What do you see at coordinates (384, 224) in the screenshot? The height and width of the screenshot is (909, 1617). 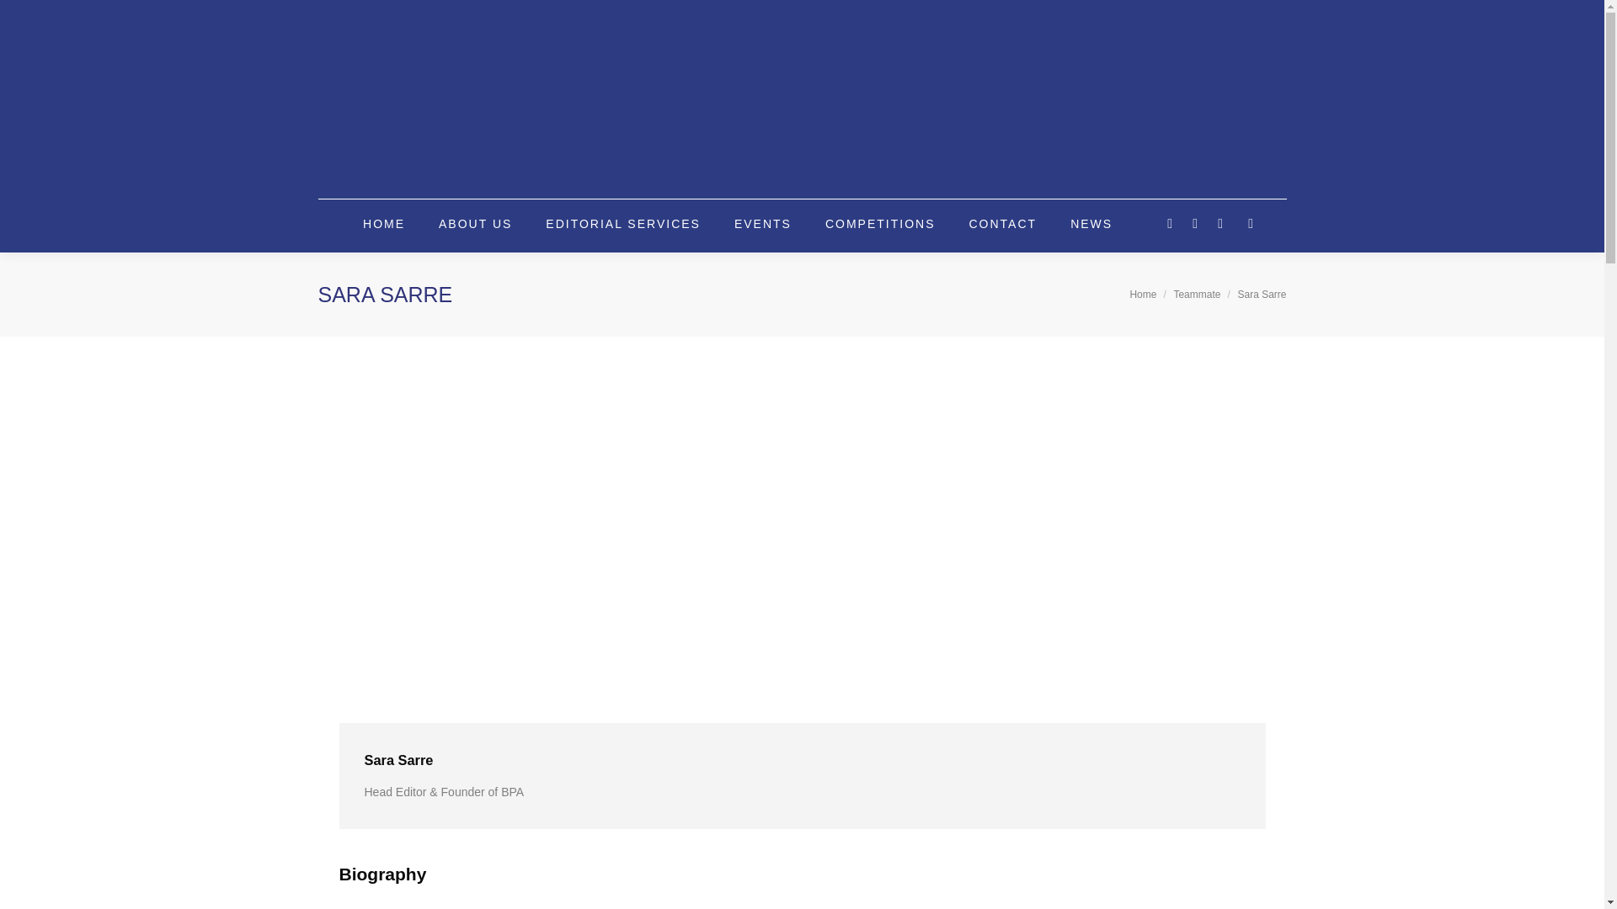 I see `HOME` at bounding box center [384, 224].